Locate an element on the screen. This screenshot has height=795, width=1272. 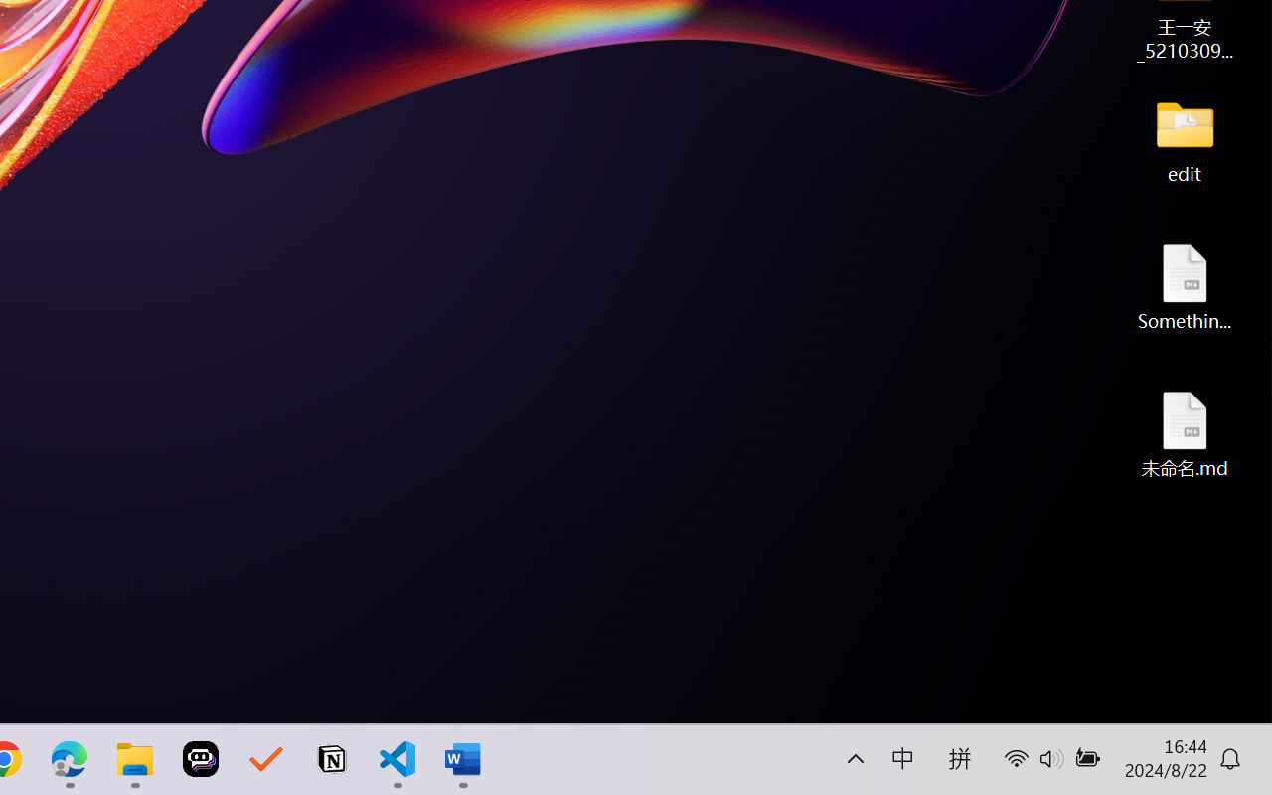
edit is located at coordinates (1185, 139).